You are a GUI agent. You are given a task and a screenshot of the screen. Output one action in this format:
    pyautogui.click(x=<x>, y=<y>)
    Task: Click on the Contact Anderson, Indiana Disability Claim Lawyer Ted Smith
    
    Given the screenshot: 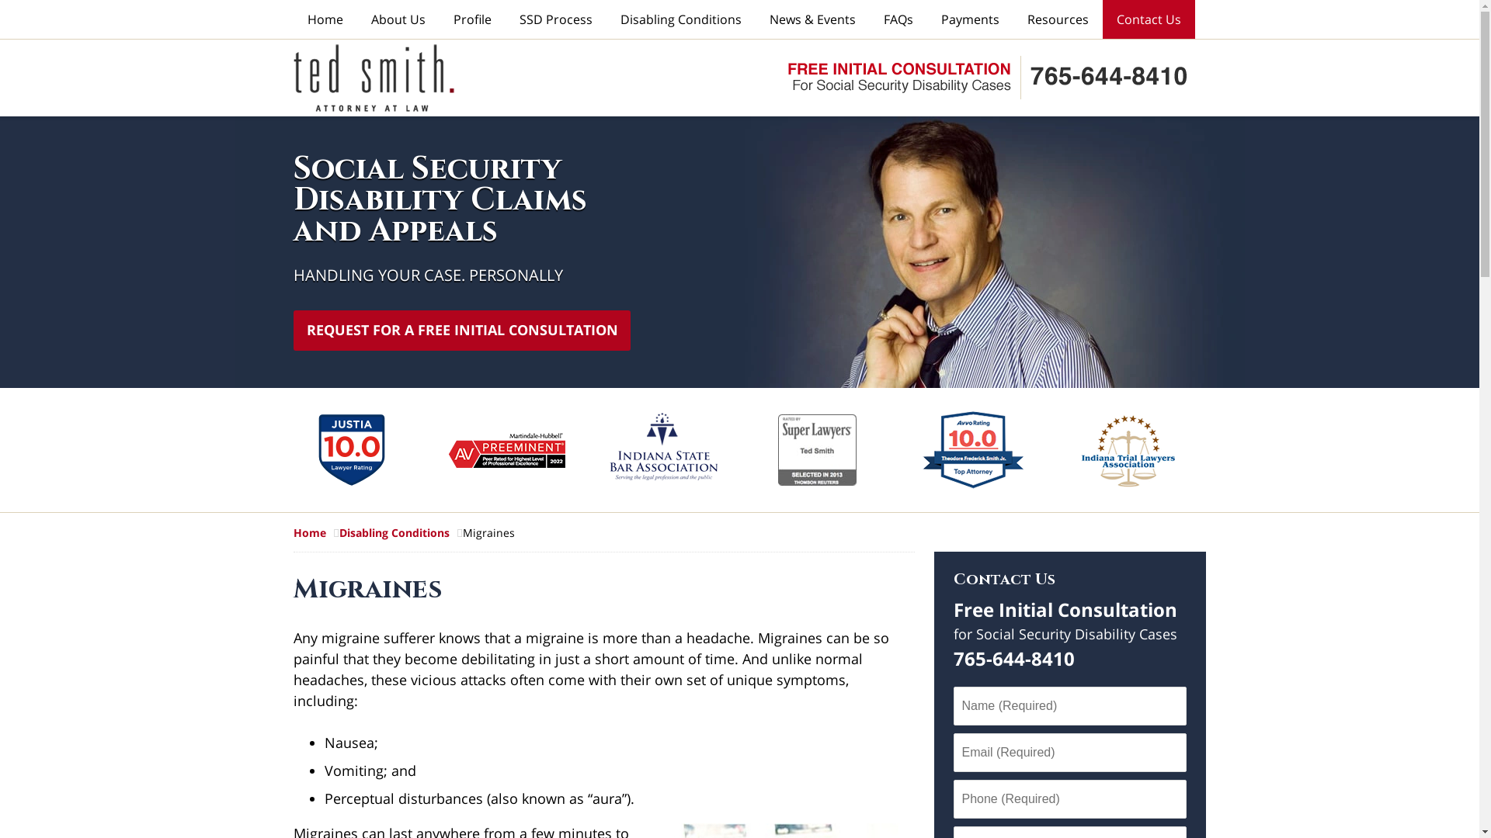 What is the action you would take?
    pyautogui.click(x=986, y=78)
    